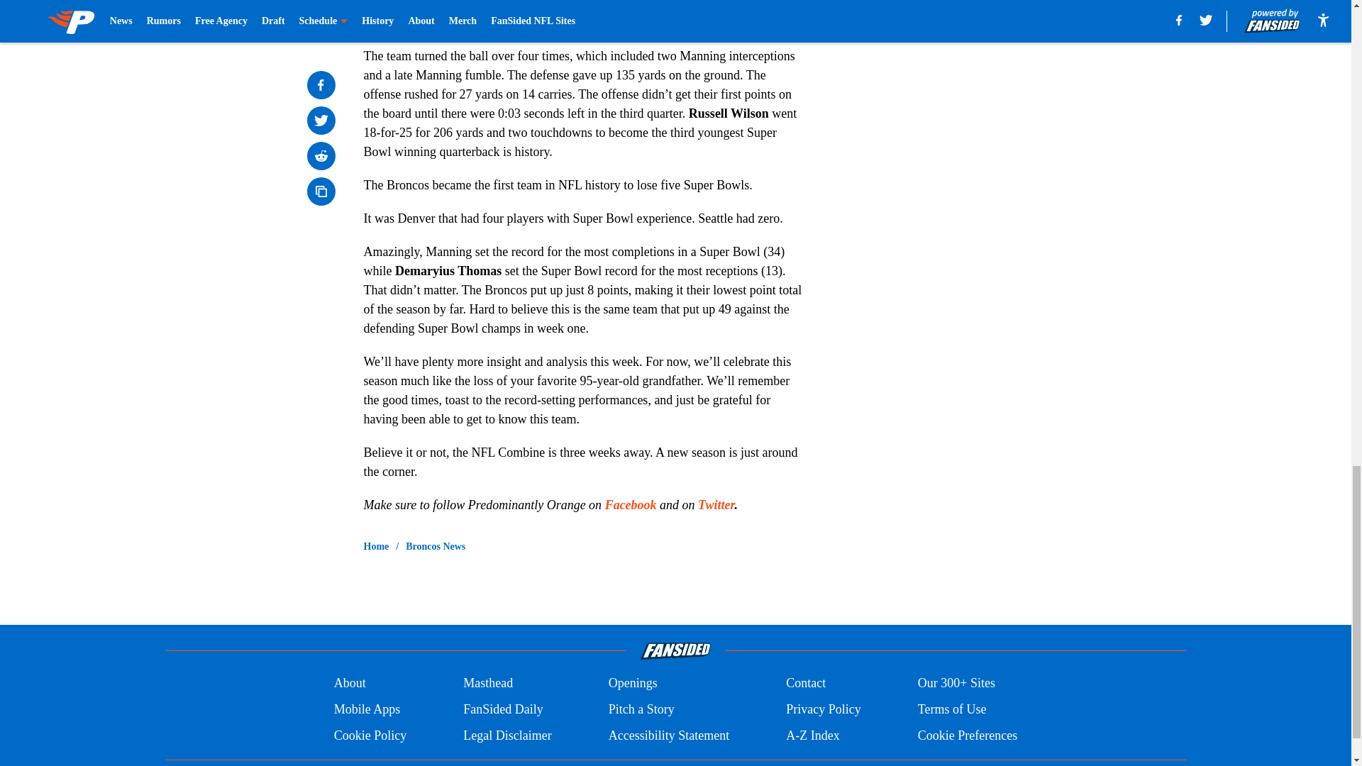 The image size is (1362, 766). I want to click on Broncos News, so click(436, 546).